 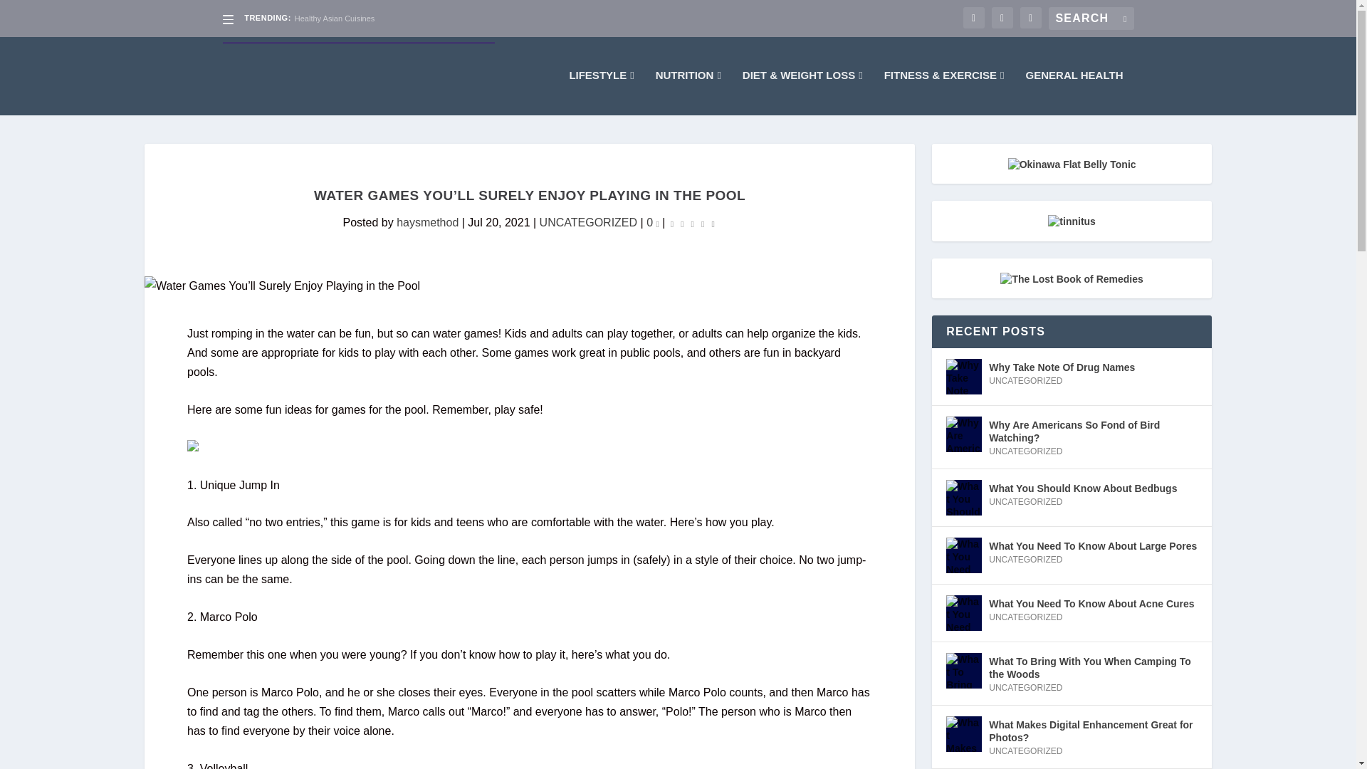 I want to click on 0, so click(x=652, y=222).